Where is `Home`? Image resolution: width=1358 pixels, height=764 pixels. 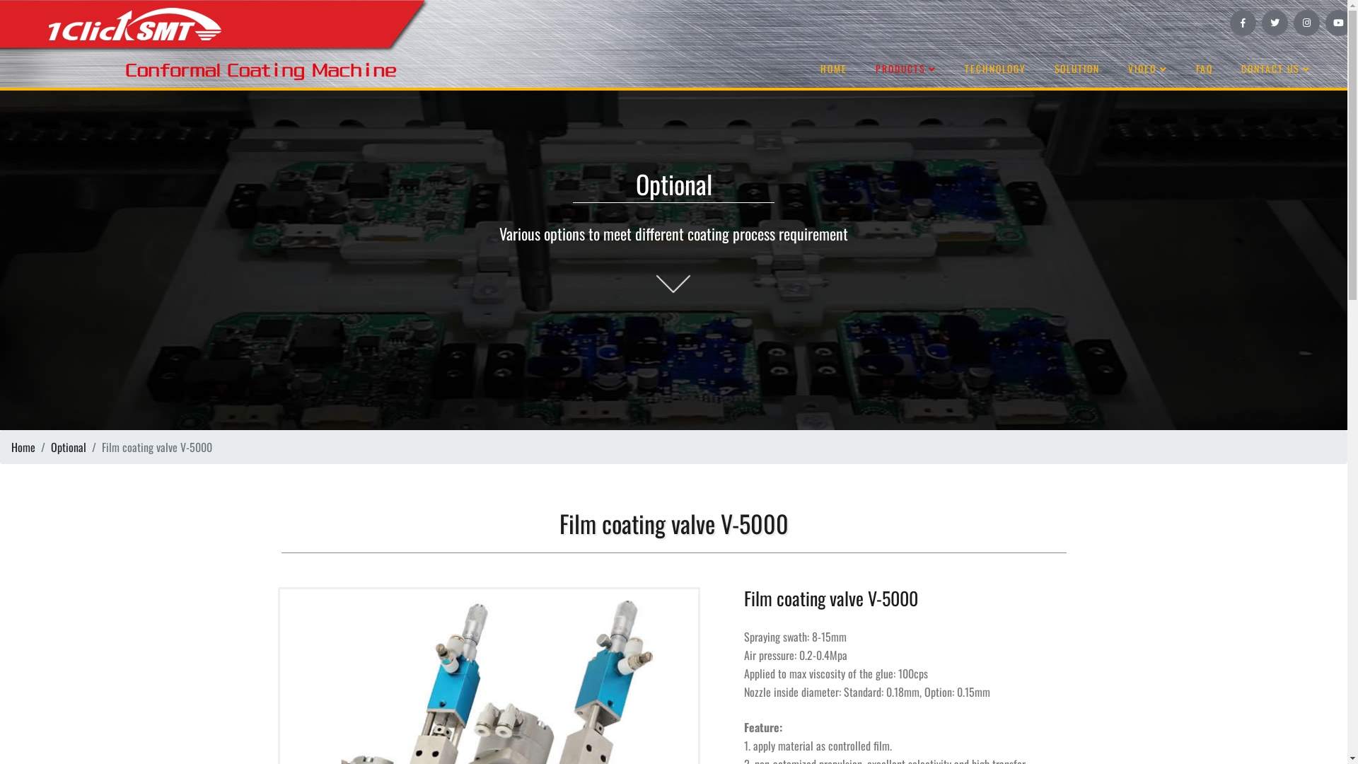
Home is located at coordinates (23, 447).